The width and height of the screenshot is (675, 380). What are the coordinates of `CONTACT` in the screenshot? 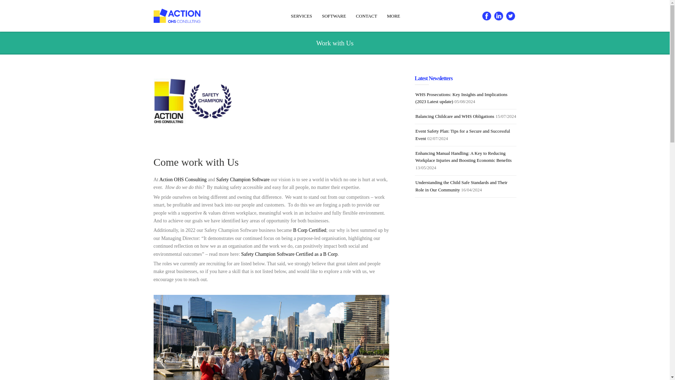 It's located at (366, 16).